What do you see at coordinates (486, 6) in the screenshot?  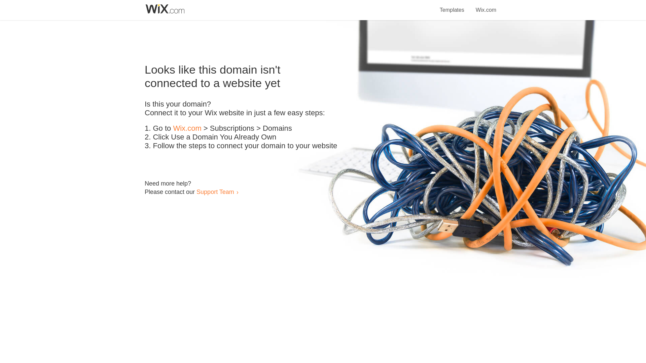 I see `Wix.com` at bounding box center [486, 6].